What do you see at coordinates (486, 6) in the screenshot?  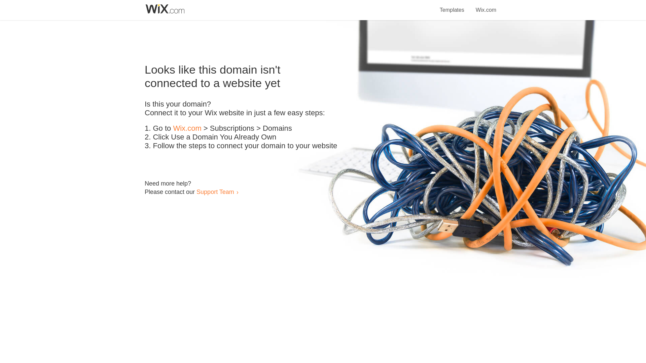 I see `Wix.com` at bounding box center [486, 6].